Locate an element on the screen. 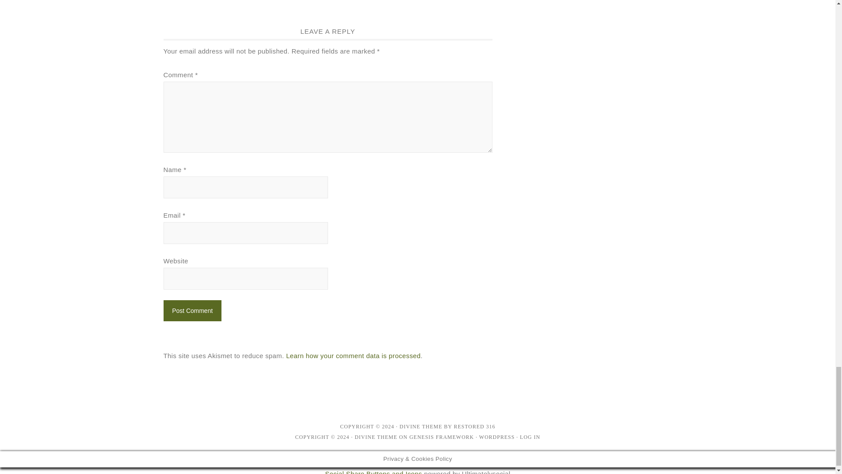 This screenshot has width=842, height=474. Learn how your comment data is processed is located at coordinates (353, 355).